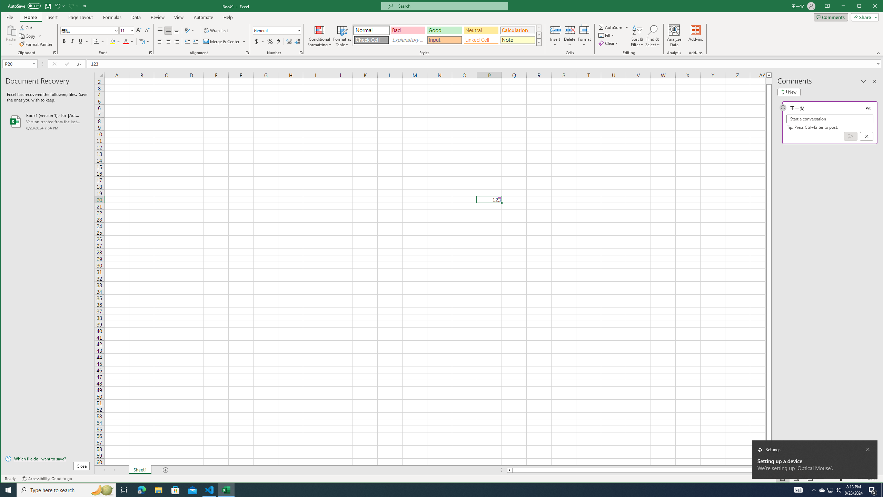 This screenshot has width=883, height=497. Describe the element at coordinates (128, 36) in the screenshot. I see `Line` at that location.